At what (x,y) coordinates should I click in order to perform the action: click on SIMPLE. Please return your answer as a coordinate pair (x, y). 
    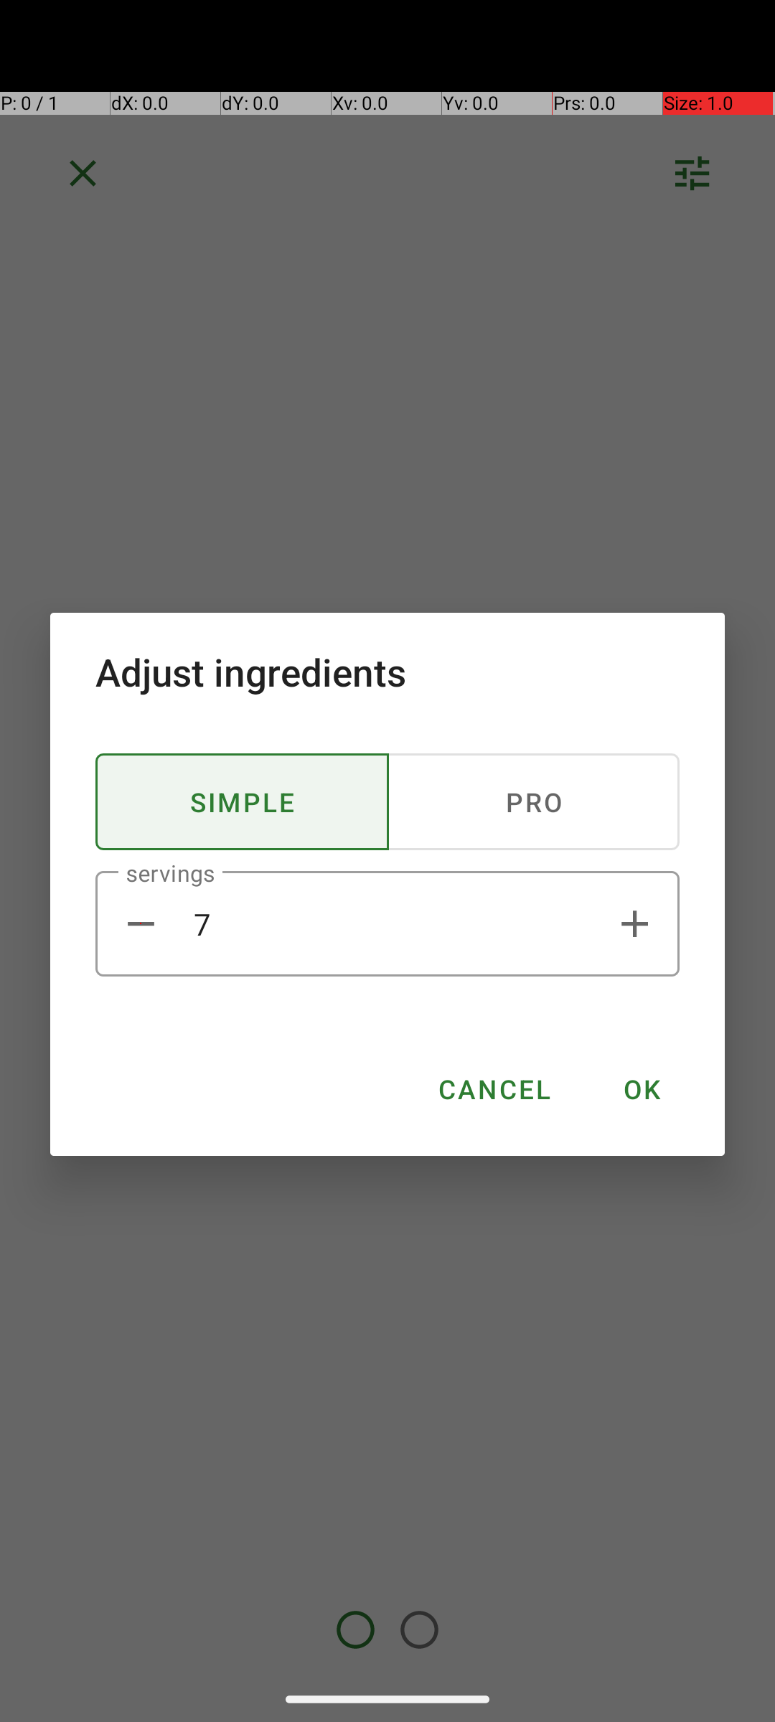
    Looking at the image, I should click on (243, 802).